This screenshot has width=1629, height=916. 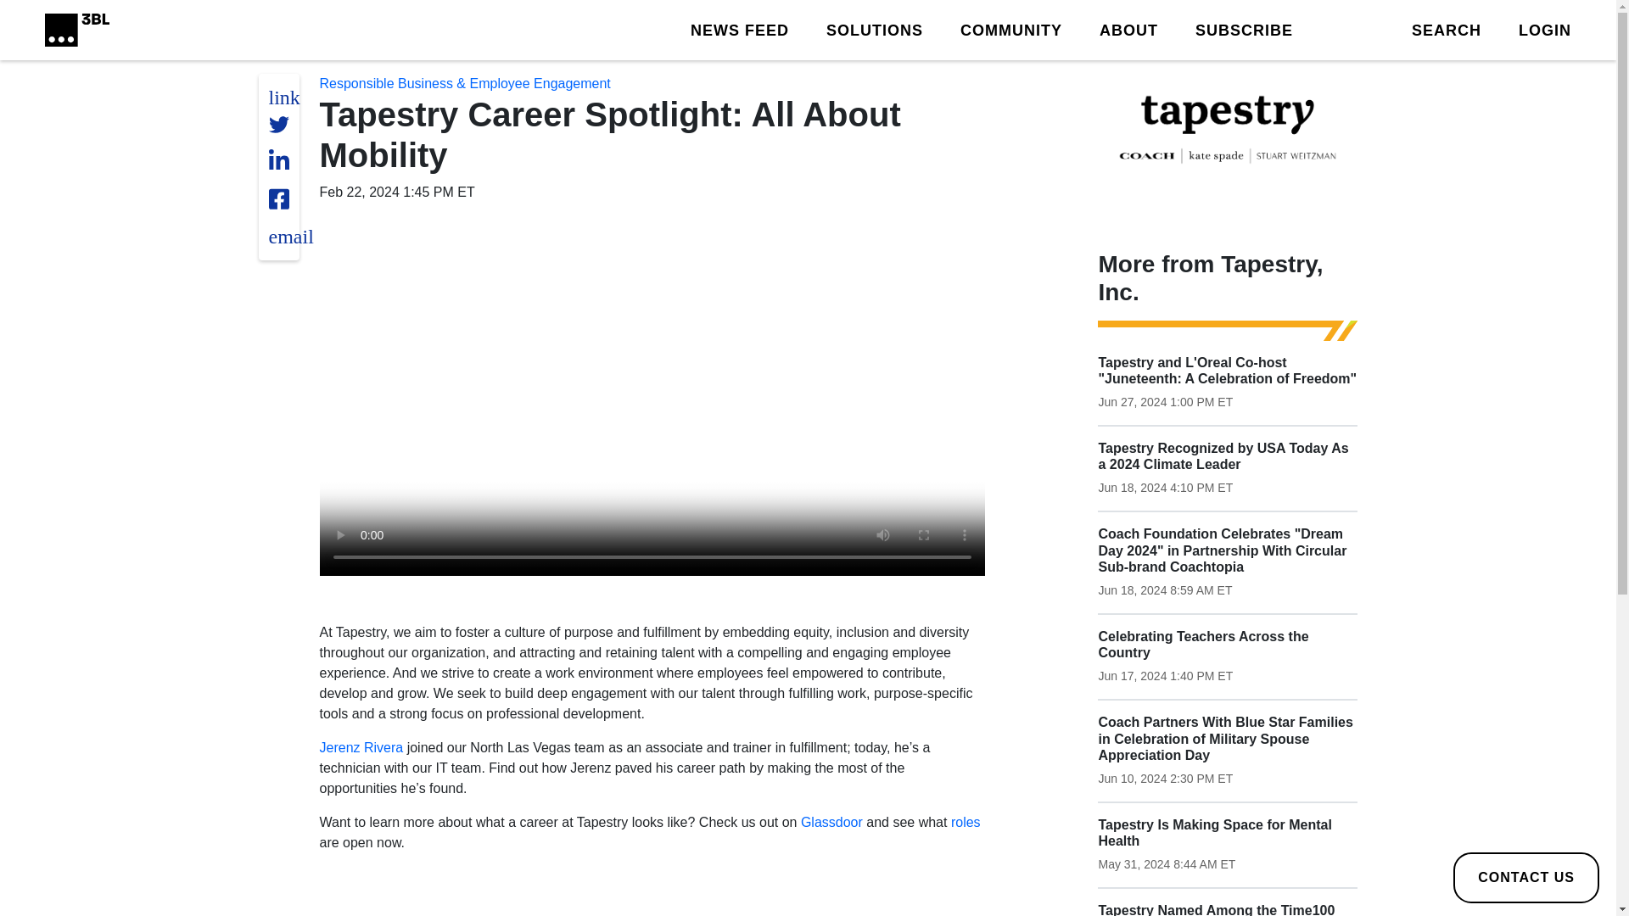 What do you see at coordinates (740, 29) in the screenshot?
I see `NEWS FEED` at bounding box center [740, 29].